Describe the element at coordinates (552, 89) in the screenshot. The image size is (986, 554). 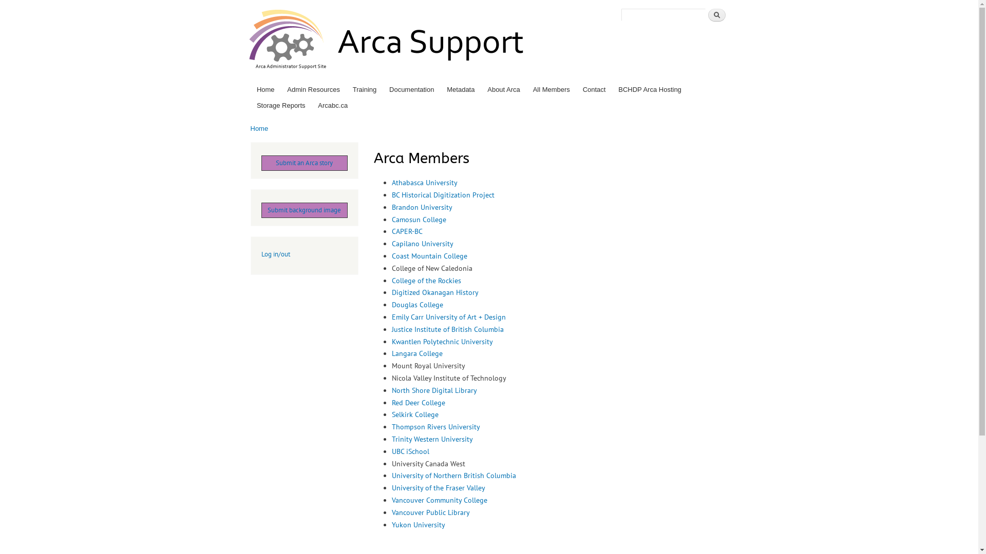
I see `All Members` at that location.